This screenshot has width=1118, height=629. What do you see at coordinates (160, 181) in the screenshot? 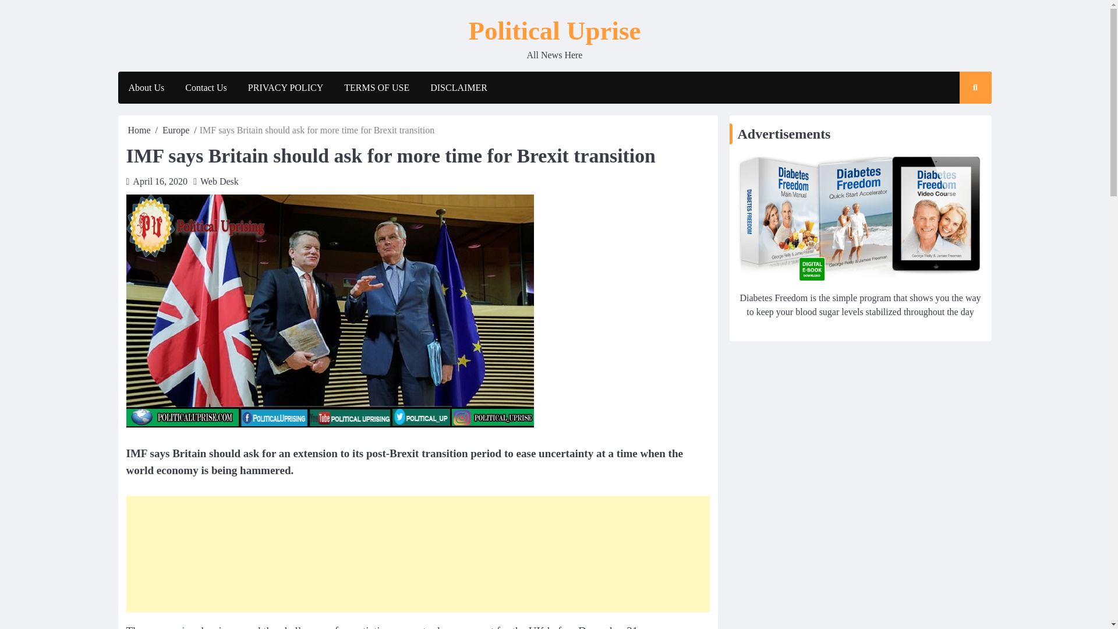
I see `April 16, 2020` at bounding box center [160, 181].